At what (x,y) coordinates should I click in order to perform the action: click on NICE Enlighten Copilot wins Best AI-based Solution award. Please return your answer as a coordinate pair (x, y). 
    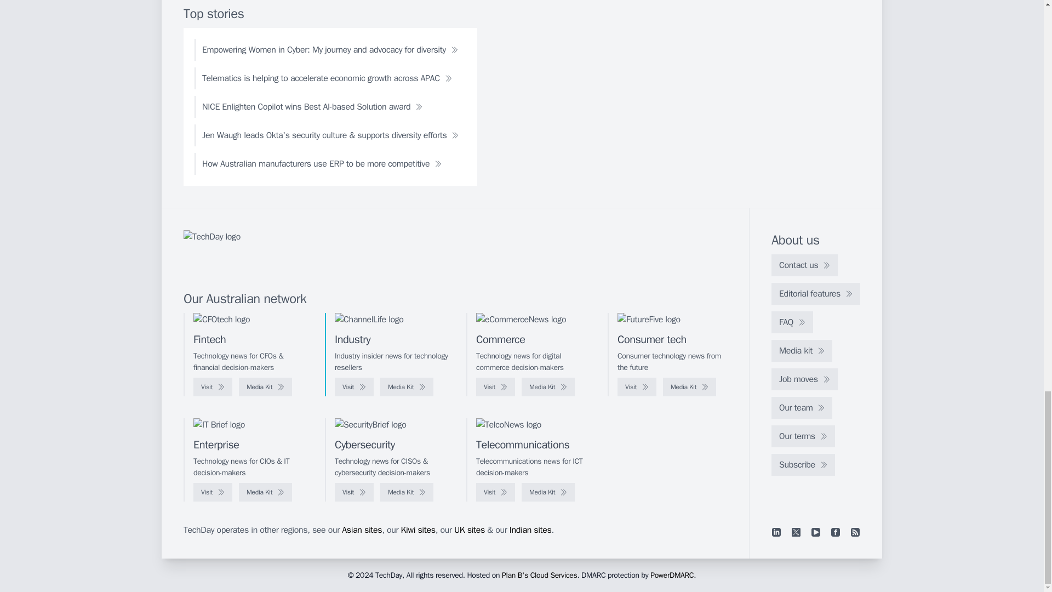
    Looking at the image, I should click on (312, 106).